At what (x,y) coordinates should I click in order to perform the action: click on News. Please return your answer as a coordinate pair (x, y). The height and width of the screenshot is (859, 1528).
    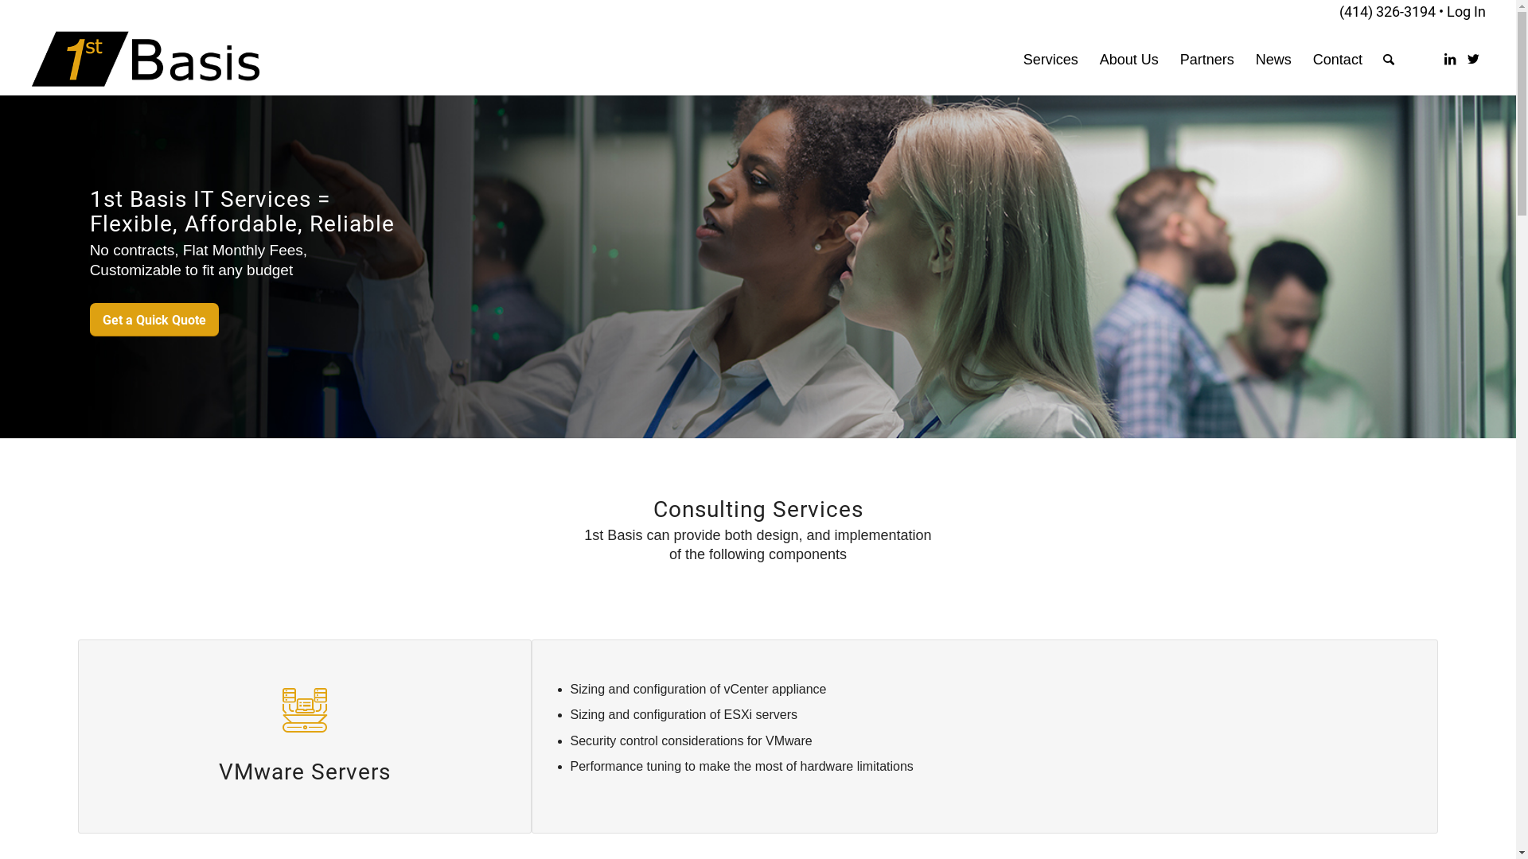
    Looking at the image, I should click on (1273, 60).